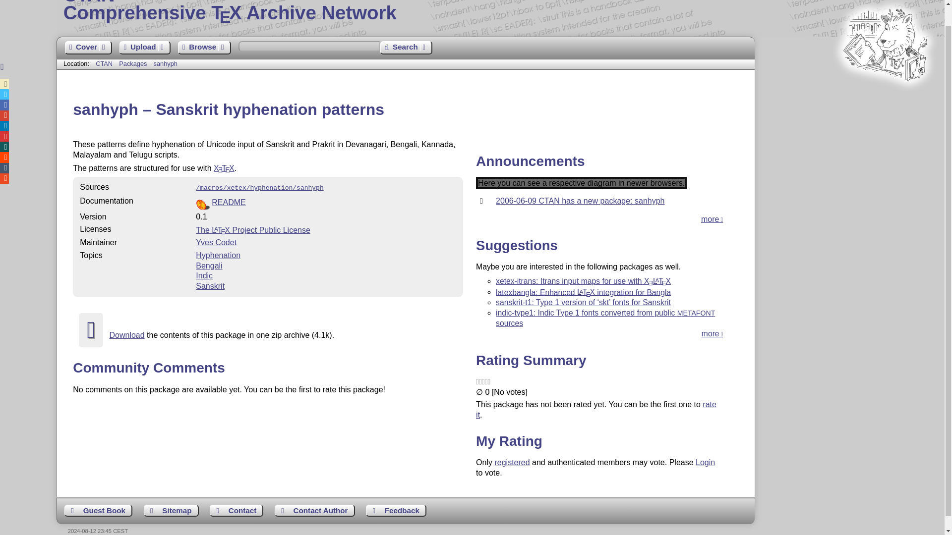 The image size is (952, 535). What do you see at coordinates (224, 167) in the screenshot?
I see `CTAN` at bounding box center [224, 167].